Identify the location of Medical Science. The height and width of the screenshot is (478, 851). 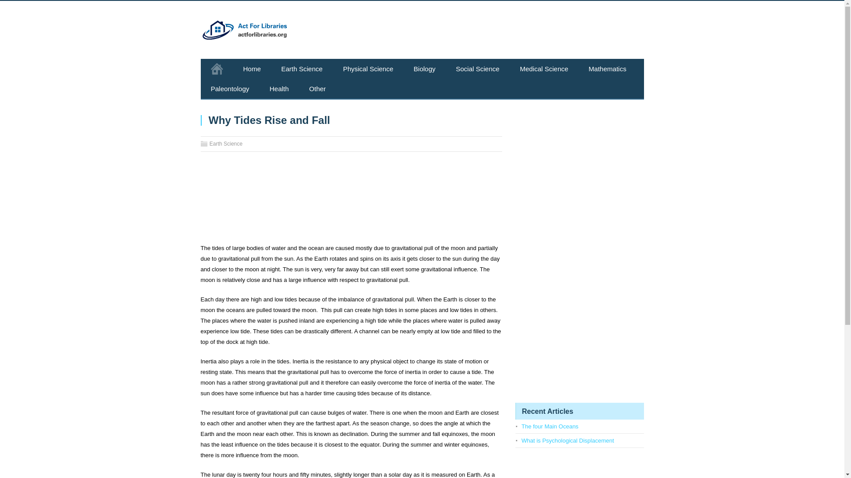
(544, 69).